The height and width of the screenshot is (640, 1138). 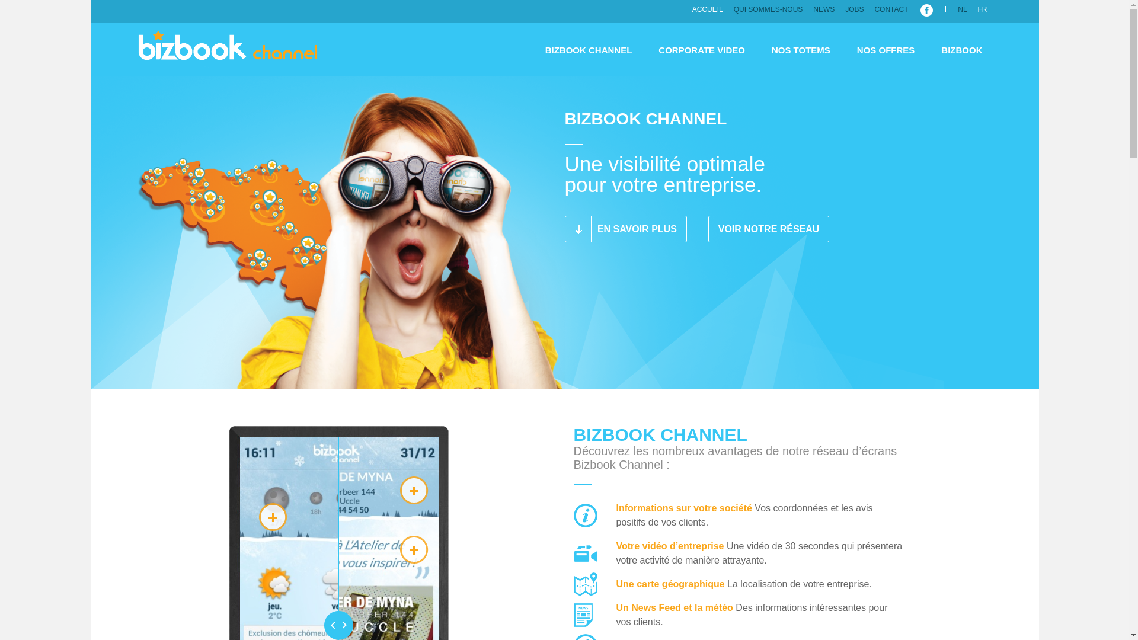 What do you see at coordinates (886, 50) in the screenshot?
I see `NOS OFFRES` at bounding box center [886, 50].